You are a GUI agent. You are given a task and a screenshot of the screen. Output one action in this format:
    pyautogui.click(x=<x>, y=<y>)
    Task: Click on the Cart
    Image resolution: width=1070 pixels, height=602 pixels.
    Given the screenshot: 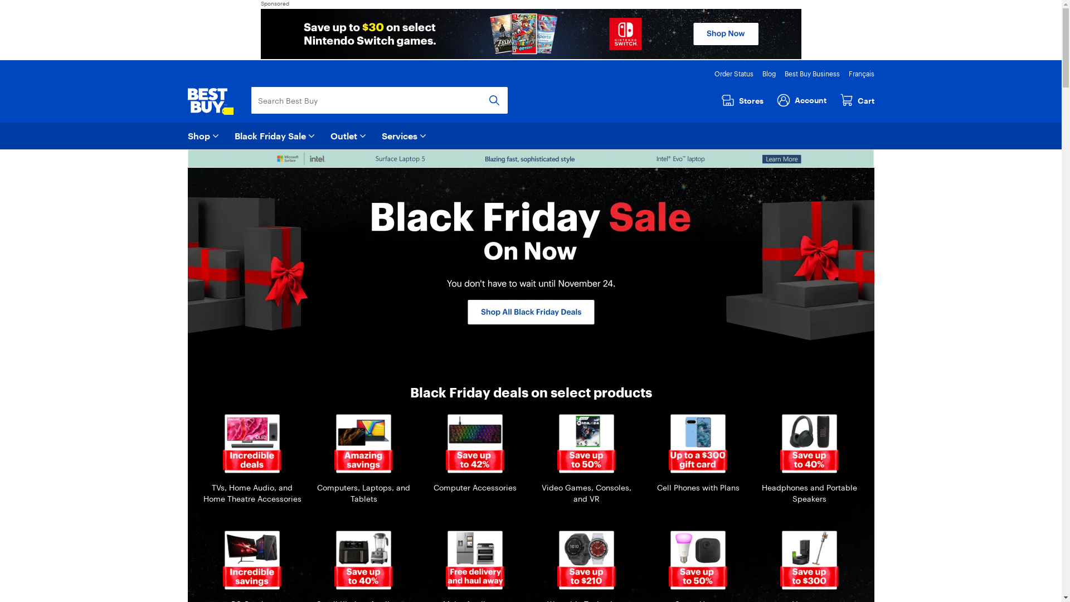 What is the action you would take?
    pyautogui.click(x=857, y=100)
    